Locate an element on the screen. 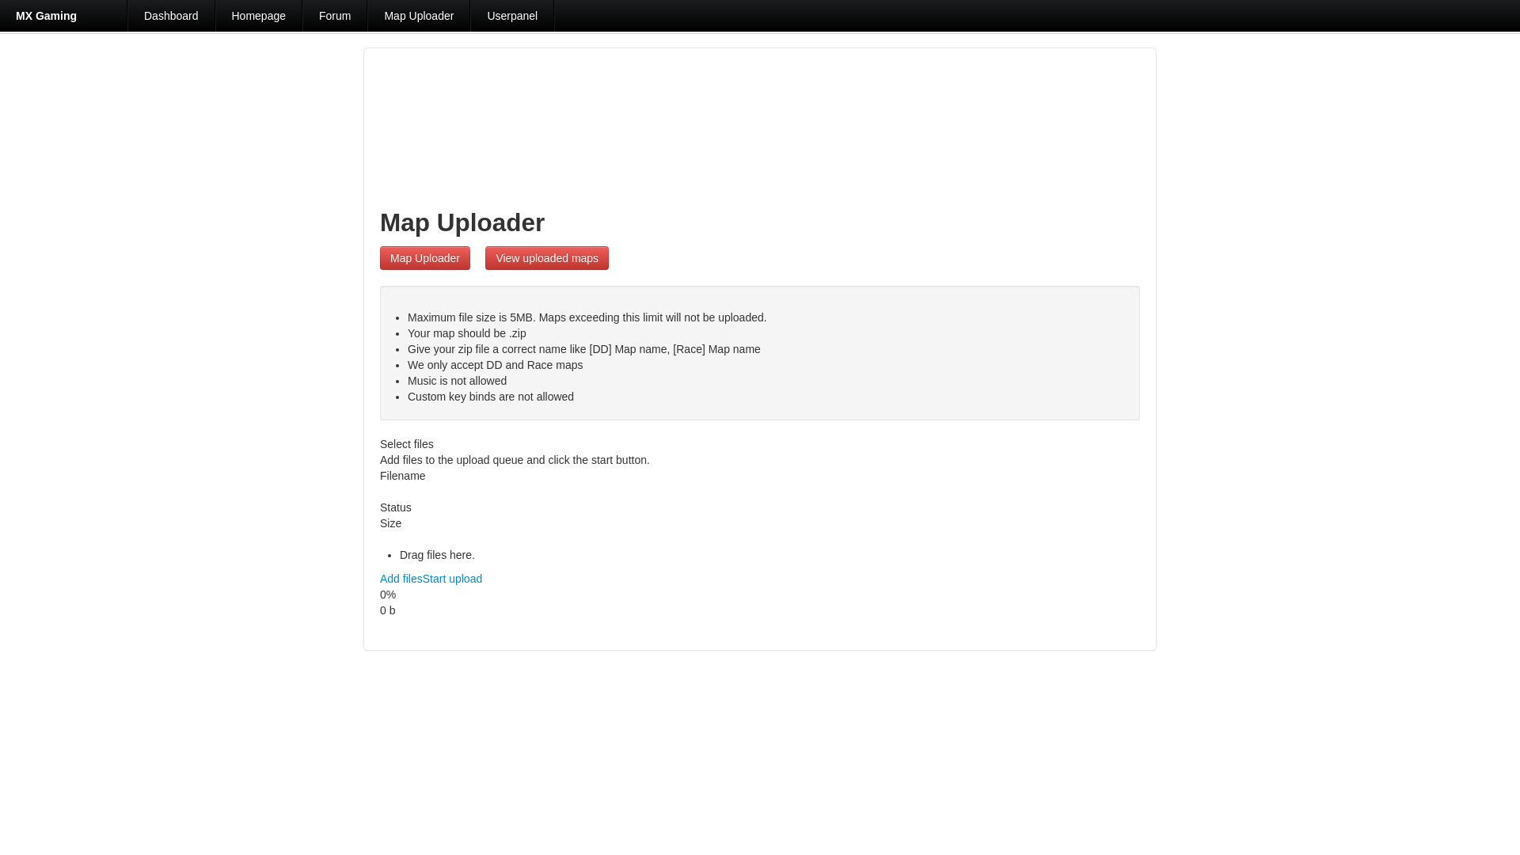 This screenshot has height=855, width=1520. Homepage is located at coordinates (259, 16).